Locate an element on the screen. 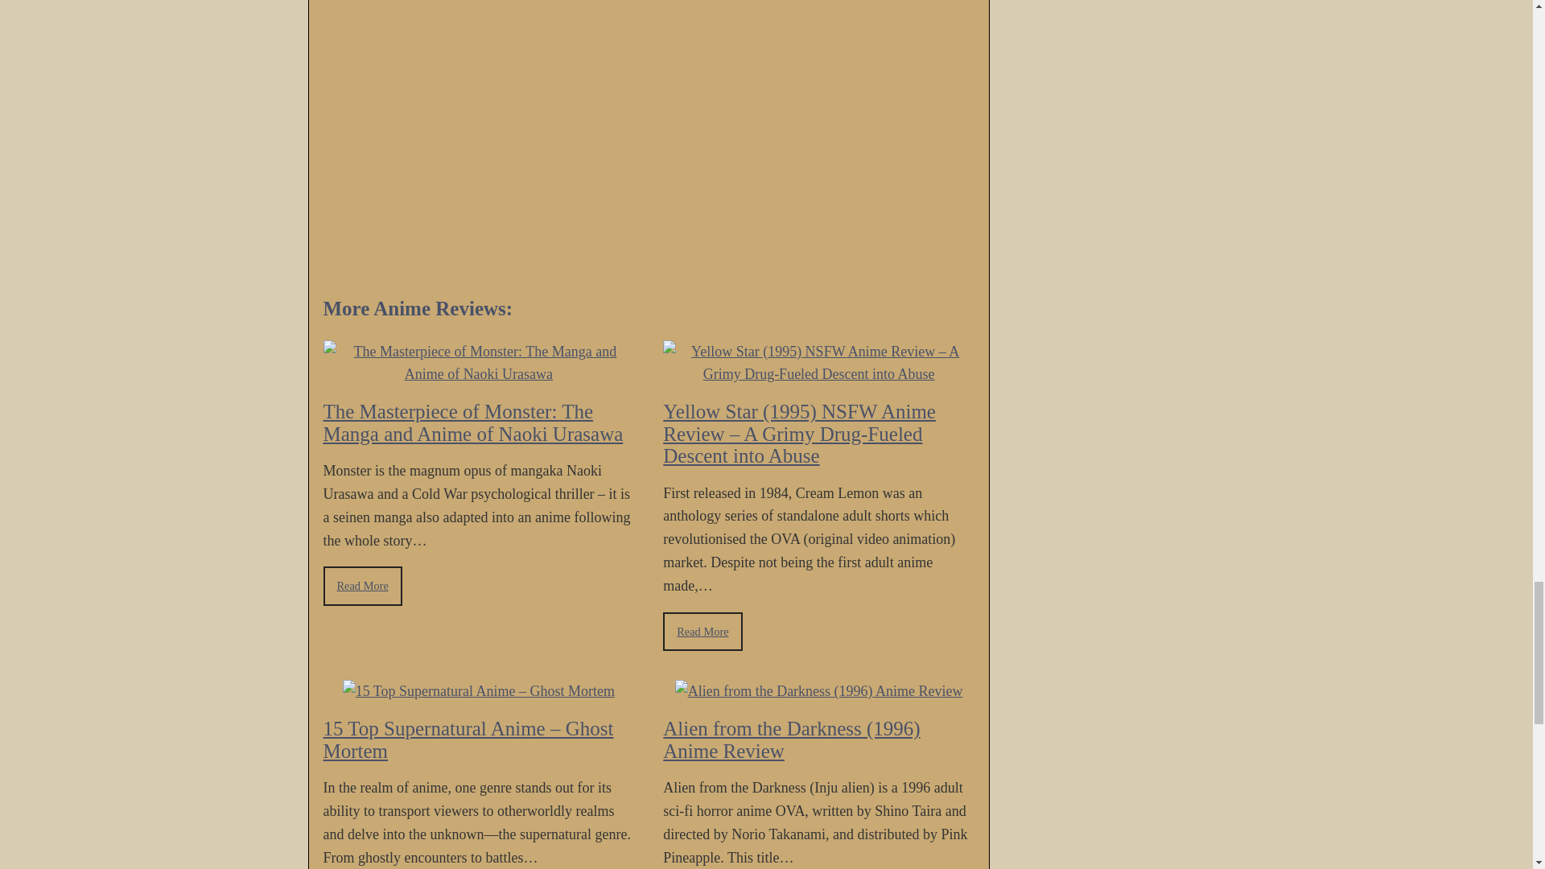 This screenshot has height=869, width=1545. Read More is located at coordinates (702, 632).